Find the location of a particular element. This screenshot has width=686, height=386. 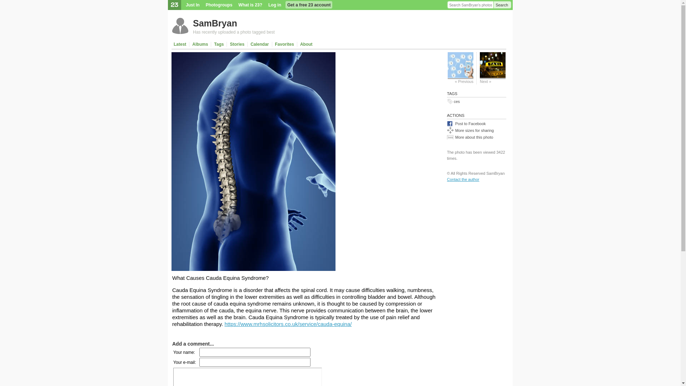

SamBryan is located at coordinates (215, 23).